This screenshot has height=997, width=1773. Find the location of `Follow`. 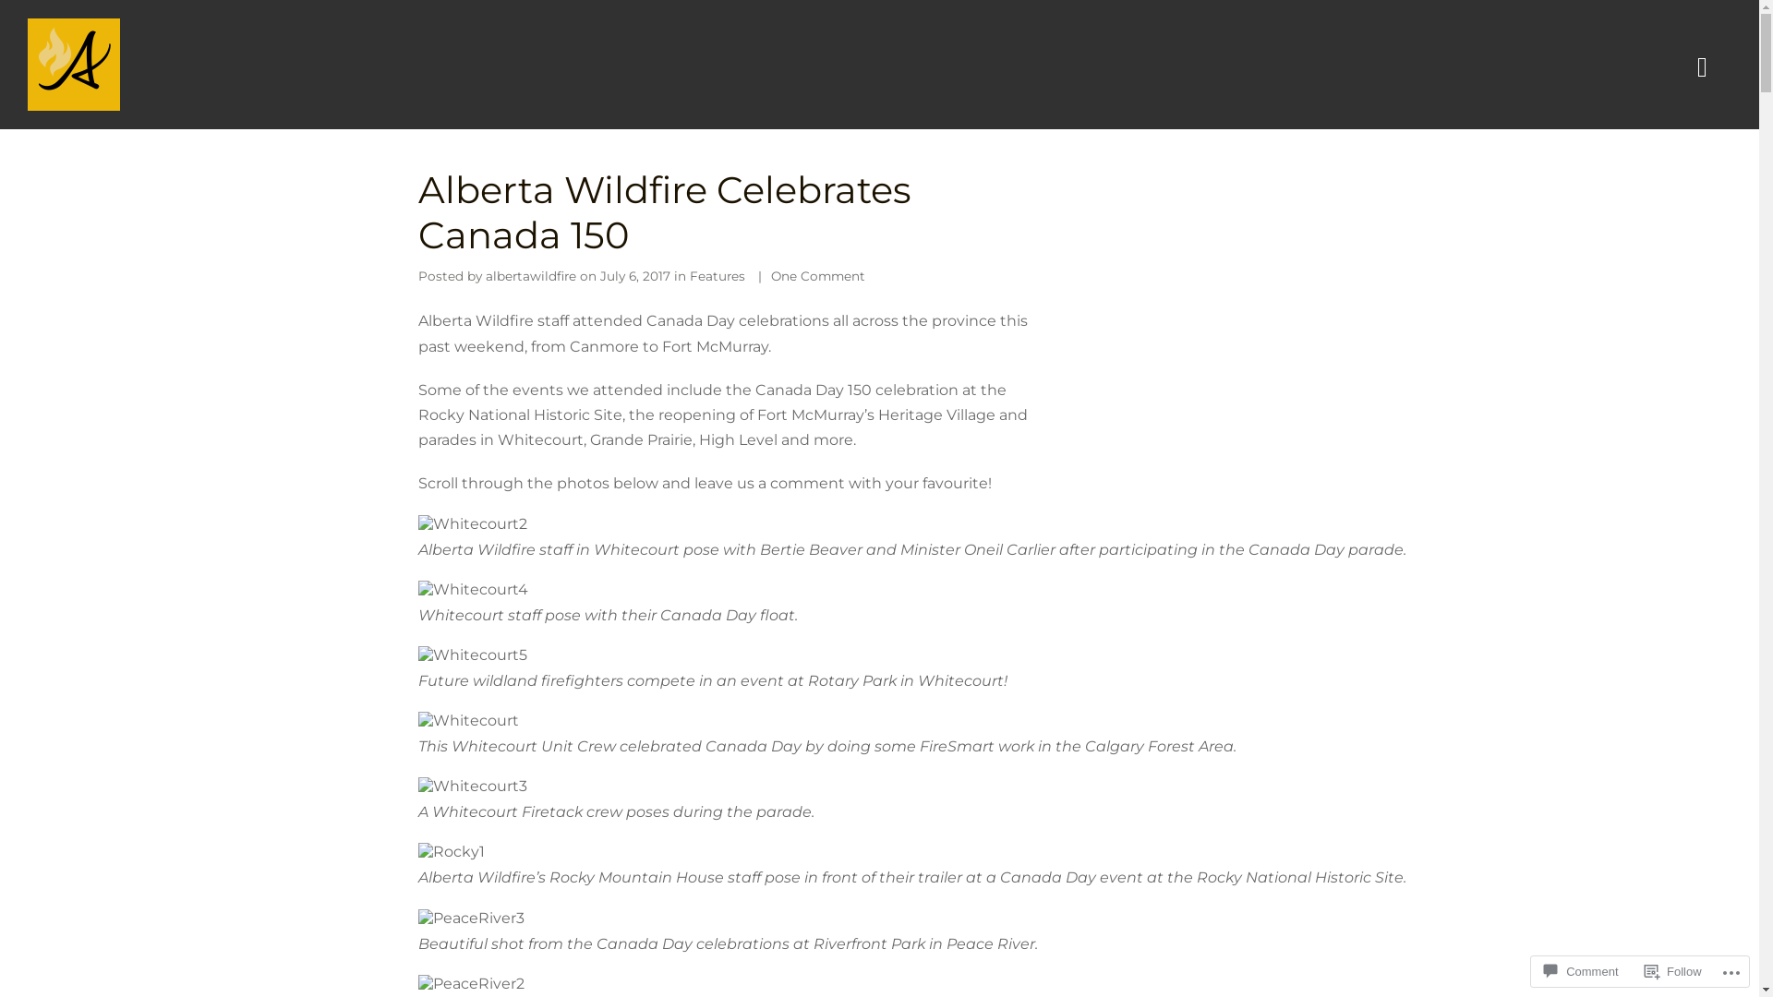

Follow is located at coordinates (1673, 971).